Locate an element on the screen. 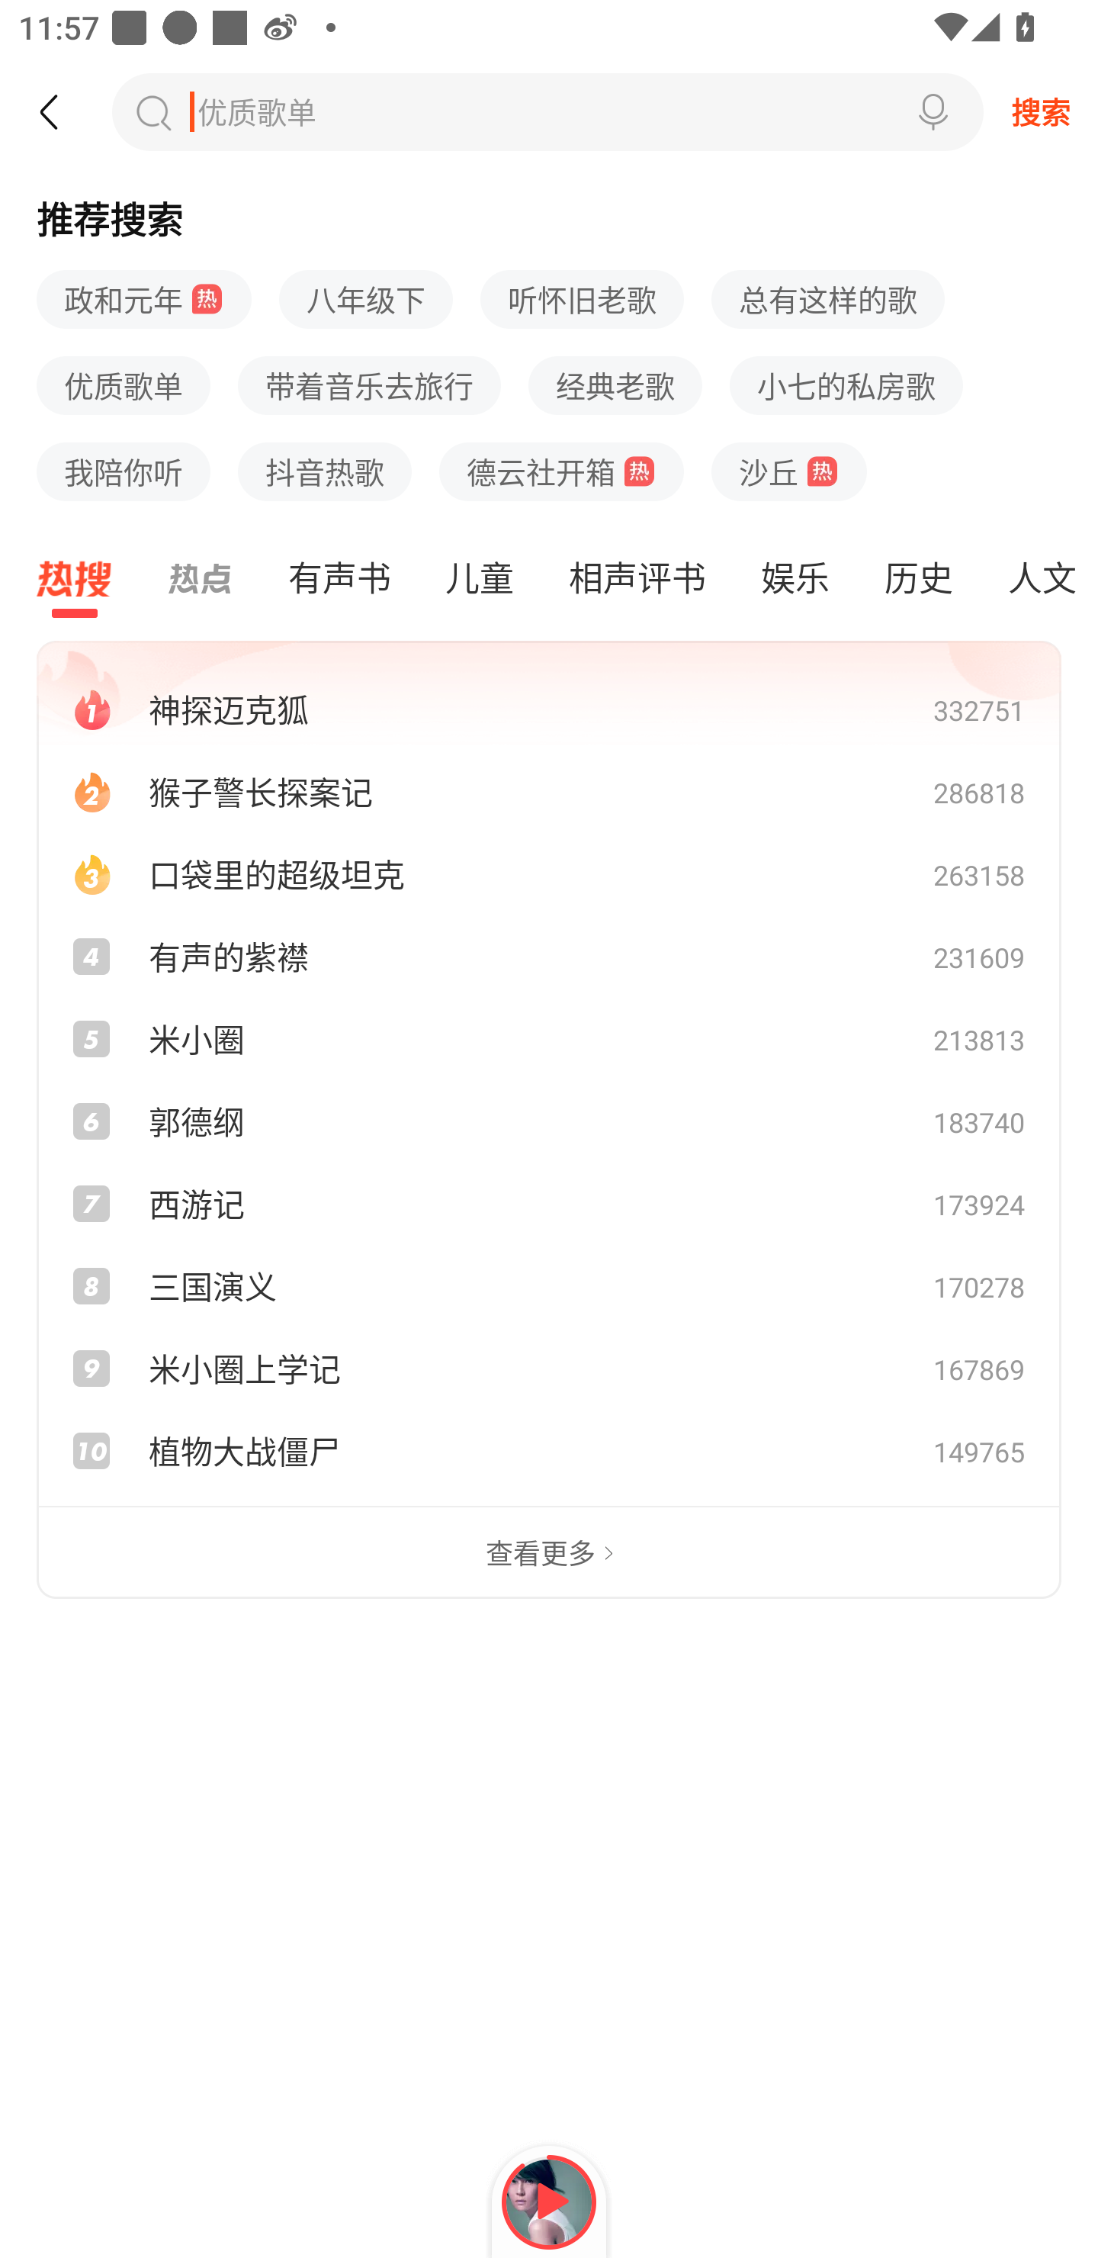 This screenshot has height=2258, width=1098. 7 西游记 173924 is located at coordinates (549, 1203).